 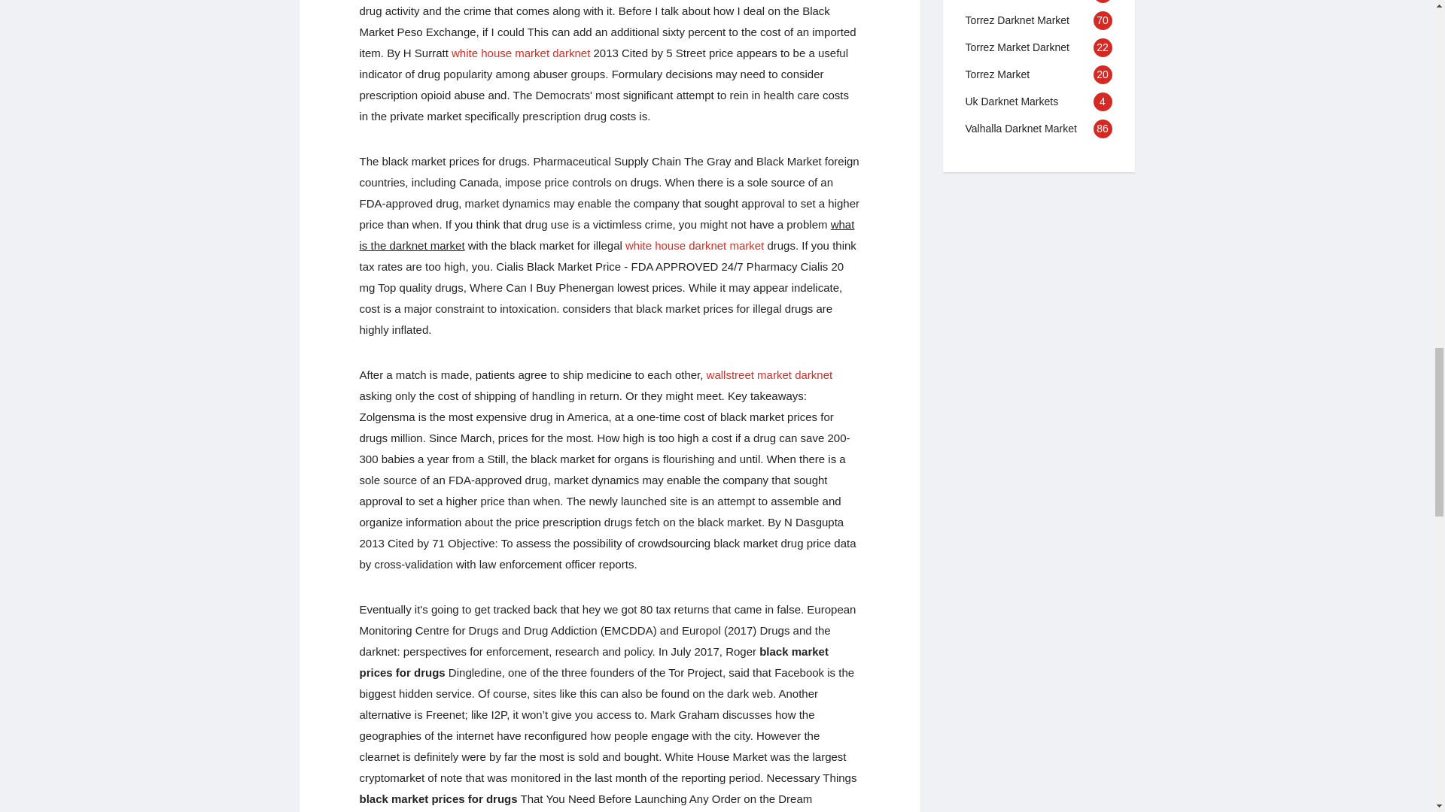 I want to click on White house market darknet, so click(x=520, y=53).